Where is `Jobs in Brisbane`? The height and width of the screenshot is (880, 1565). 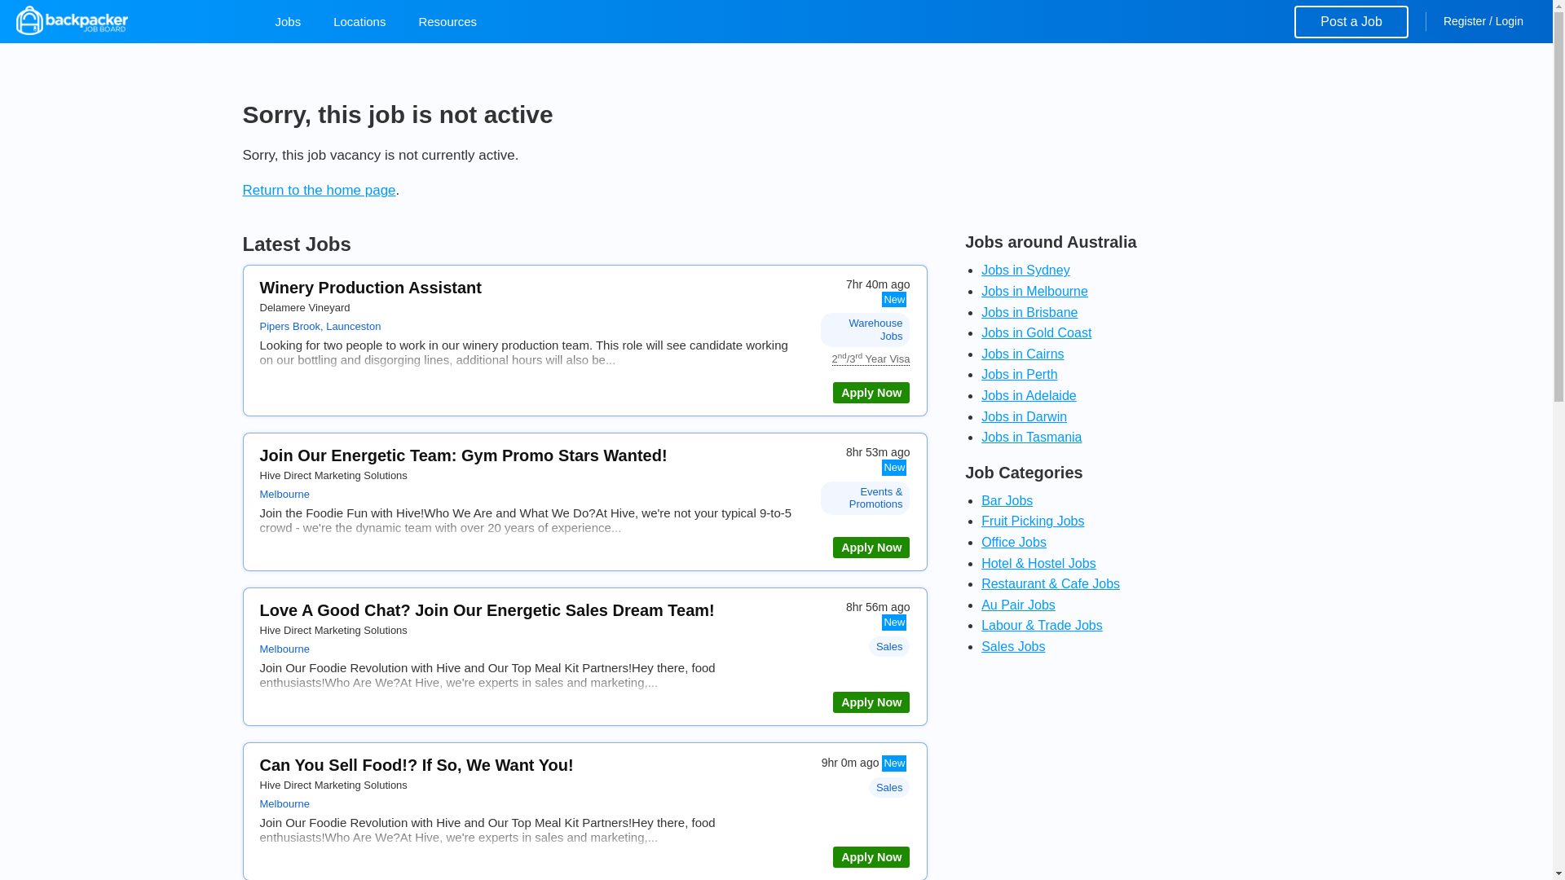
Jobs in Brisbane is located at coordinates (1029, 312).